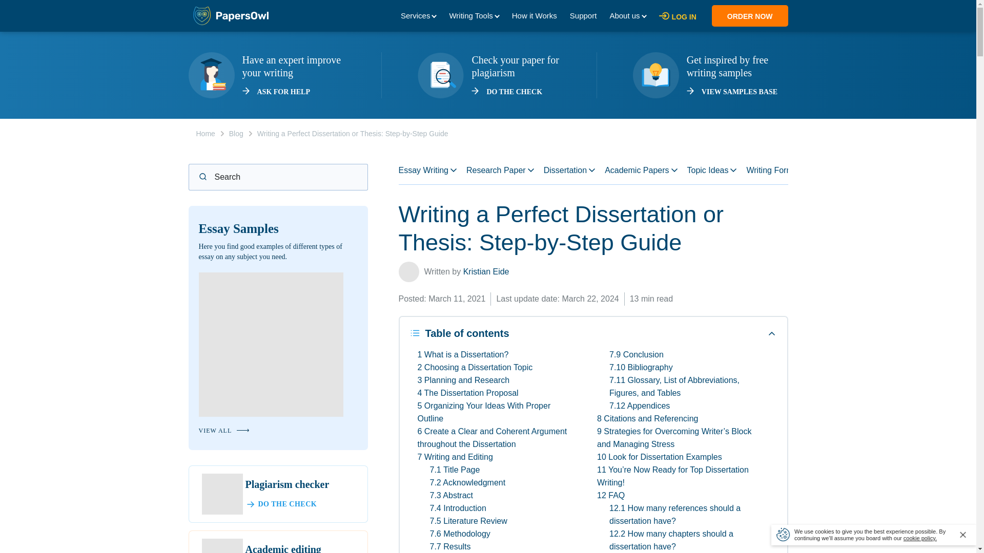 The image size is (984, 553). What do you see at coordinates (749, 15) in the screenshot?
I see `ORDER NOW` at bounding box center [749, 15].